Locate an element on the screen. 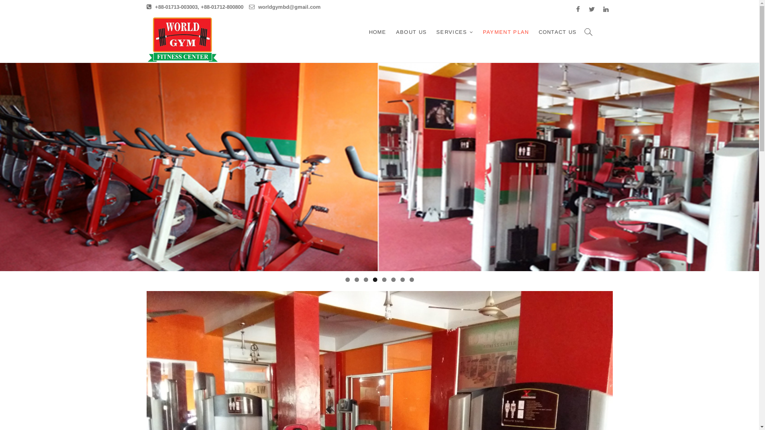  HOME is located at coordinates (378, 32).